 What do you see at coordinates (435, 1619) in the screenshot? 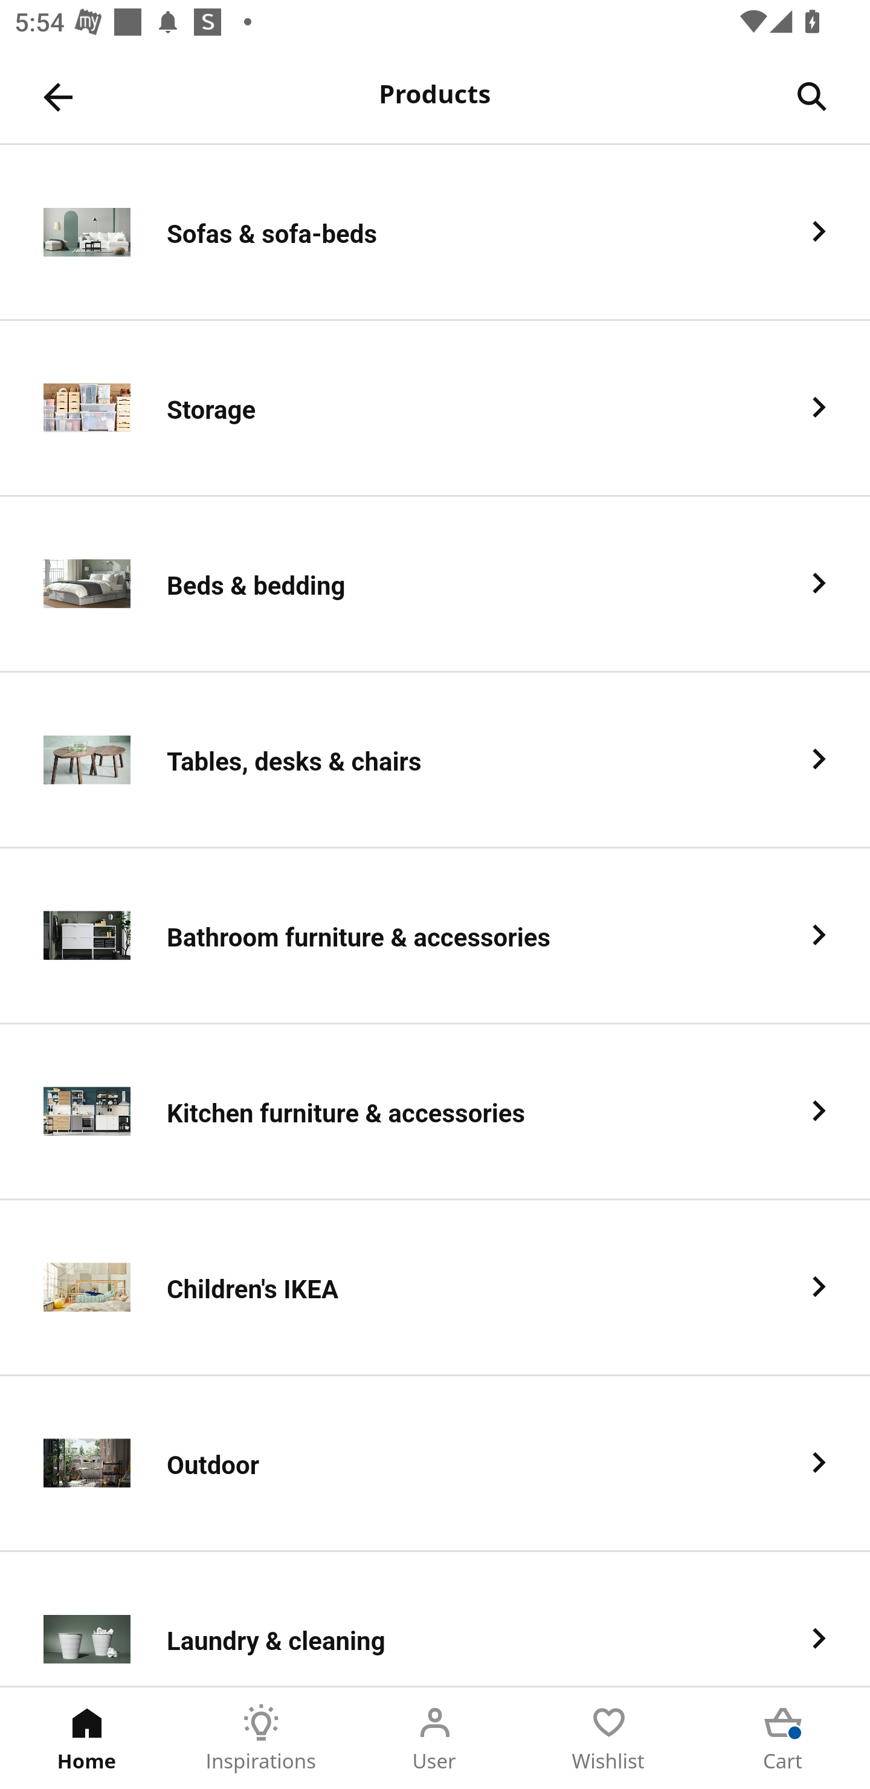
I see `Laundry & cleaning` at bounding box center [435, 1619].